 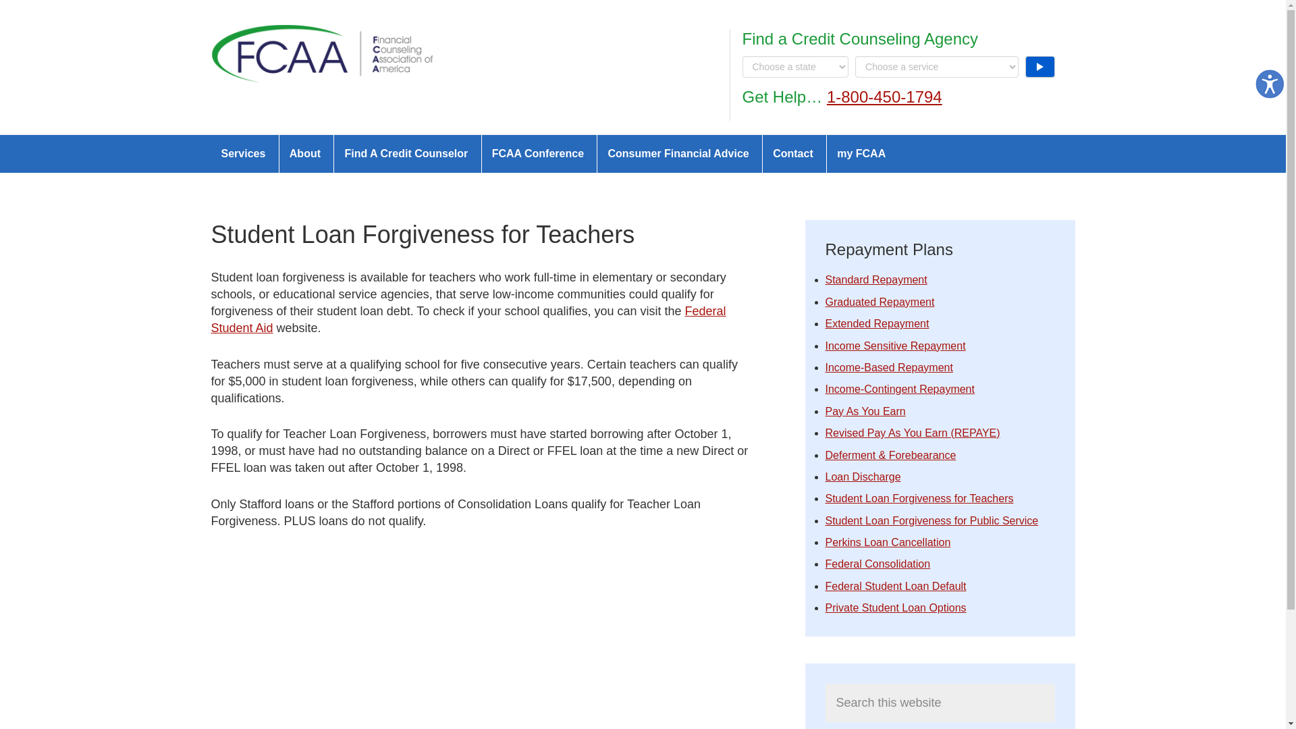 What do you see at coordinates (321, 54) in the screenshot?
I see `FCAA` at bounding box center [321, 54].